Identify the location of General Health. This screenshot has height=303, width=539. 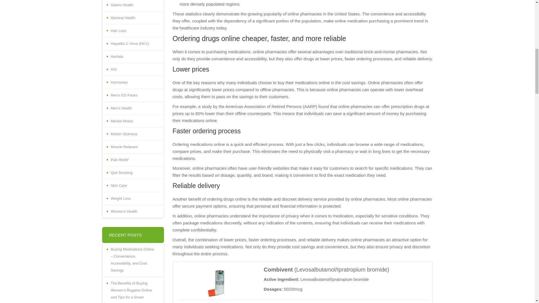
(133, 18).